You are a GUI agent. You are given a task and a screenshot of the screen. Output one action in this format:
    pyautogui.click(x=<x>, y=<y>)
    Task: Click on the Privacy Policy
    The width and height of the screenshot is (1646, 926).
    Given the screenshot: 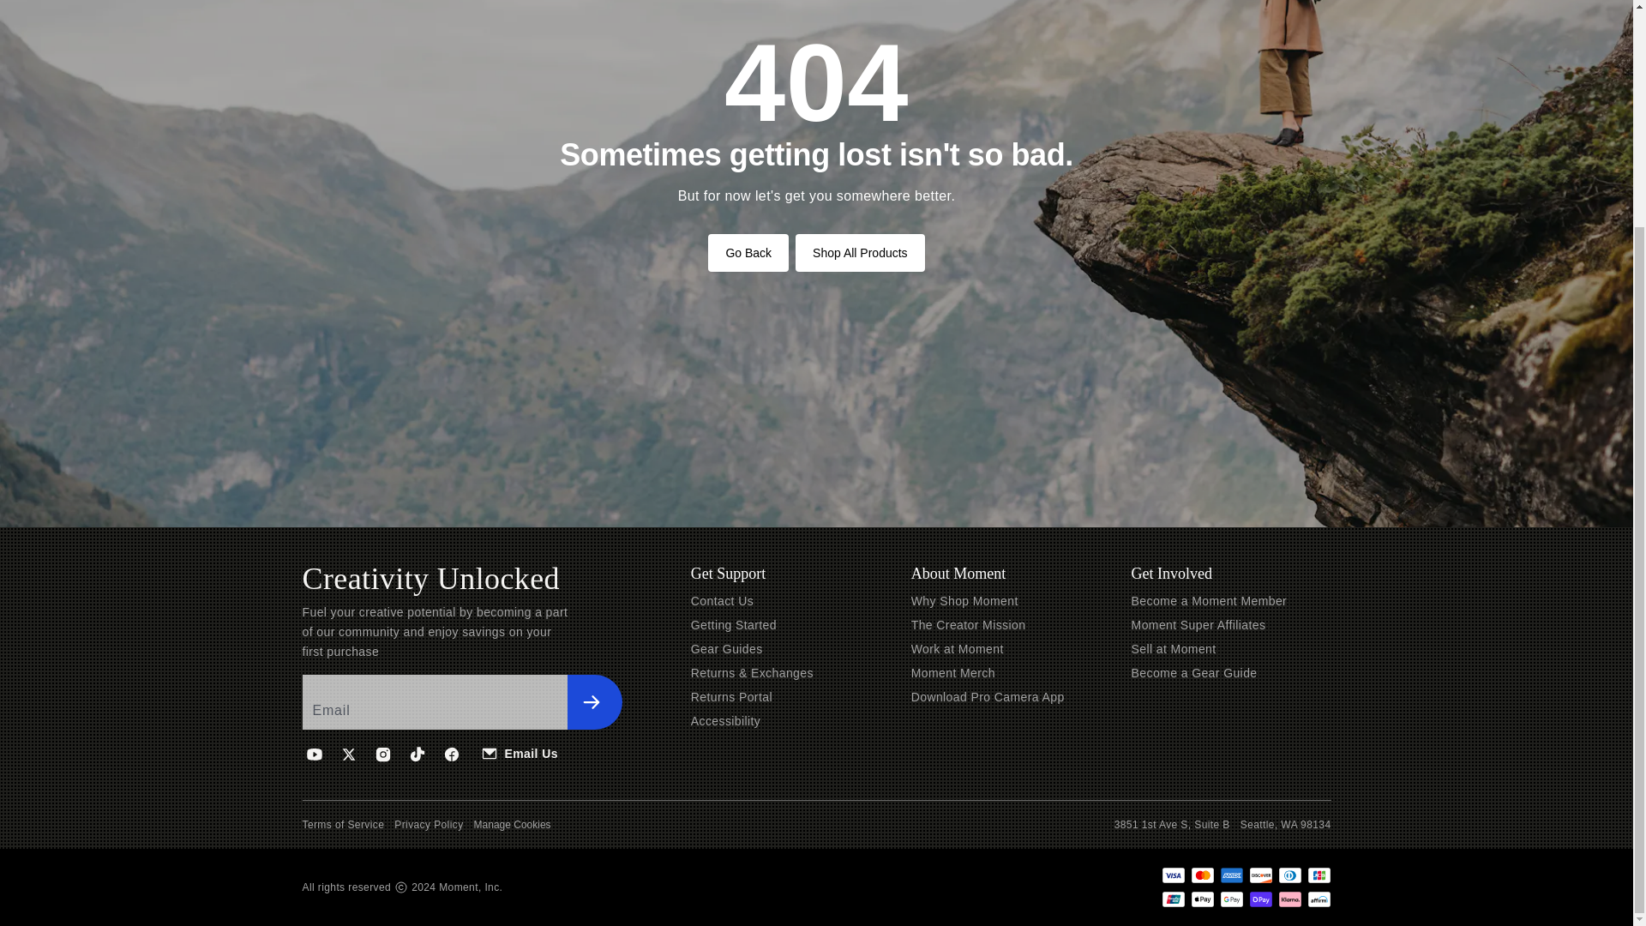 What is the action you would take?
    pyautogui.click(x=429, y=824)
    